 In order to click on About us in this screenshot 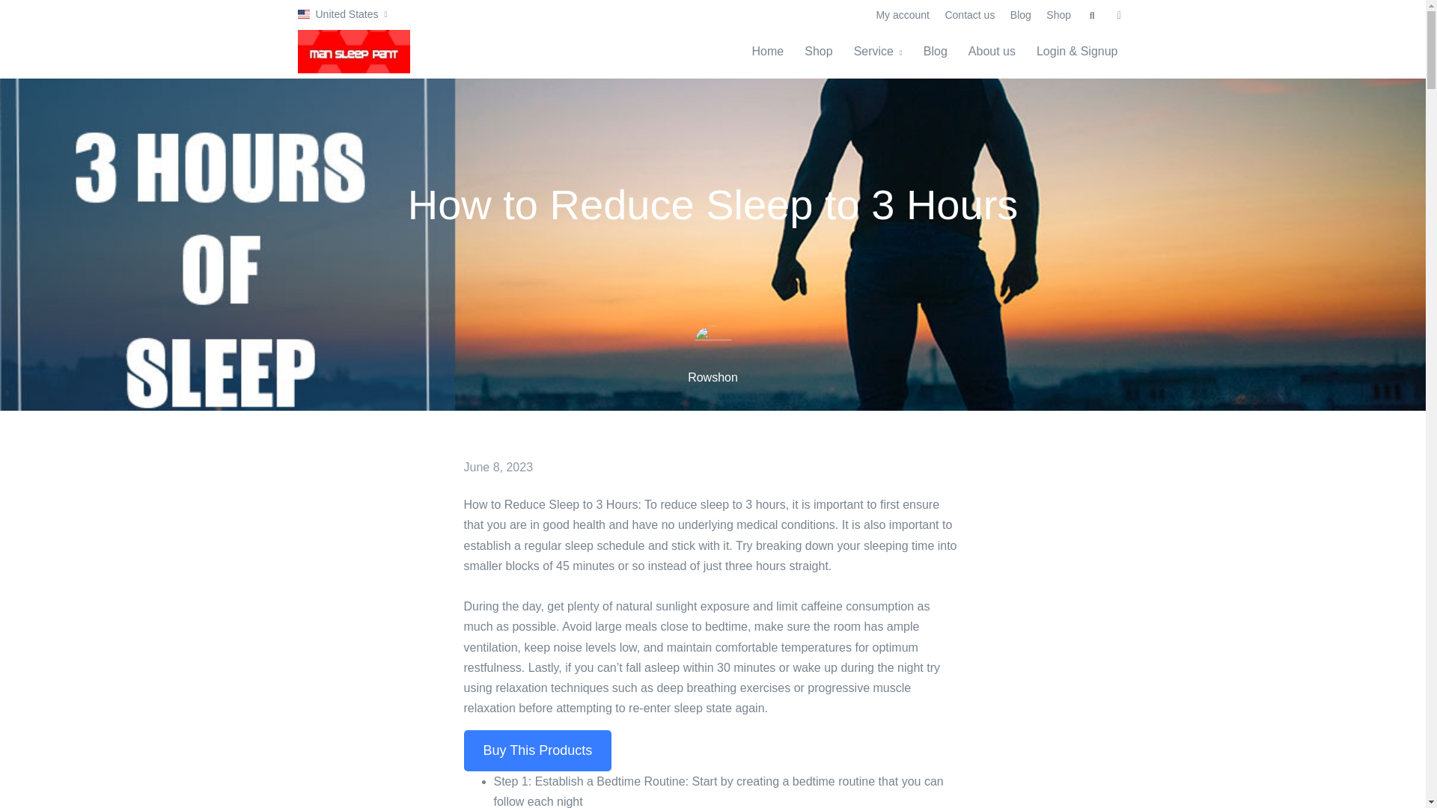, I will do `click(992, 51)`.